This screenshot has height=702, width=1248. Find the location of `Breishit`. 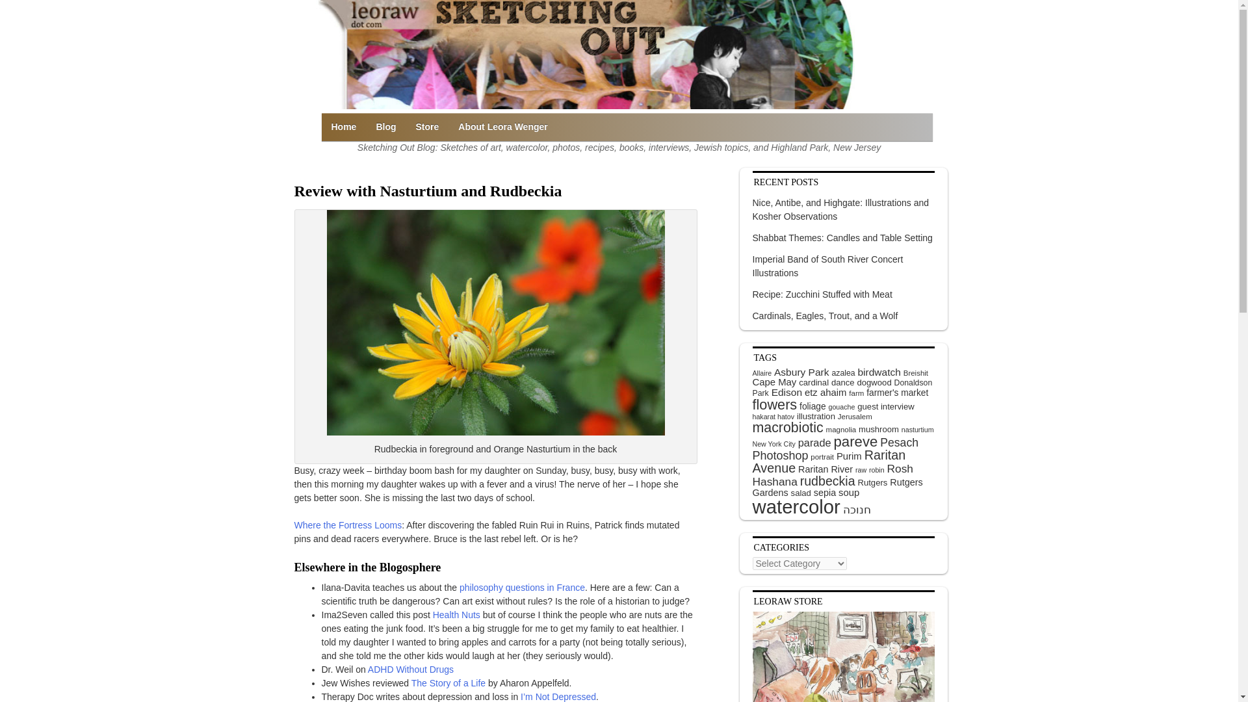

Breishit is located at coordinates (916, 373).